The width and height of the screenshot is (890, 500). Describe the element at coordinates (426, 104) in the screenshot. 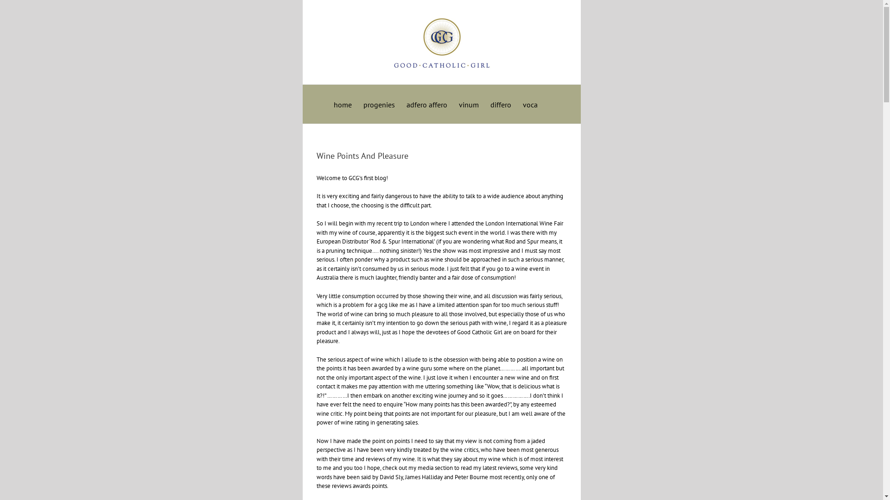

I see `adfero affero` at that location.